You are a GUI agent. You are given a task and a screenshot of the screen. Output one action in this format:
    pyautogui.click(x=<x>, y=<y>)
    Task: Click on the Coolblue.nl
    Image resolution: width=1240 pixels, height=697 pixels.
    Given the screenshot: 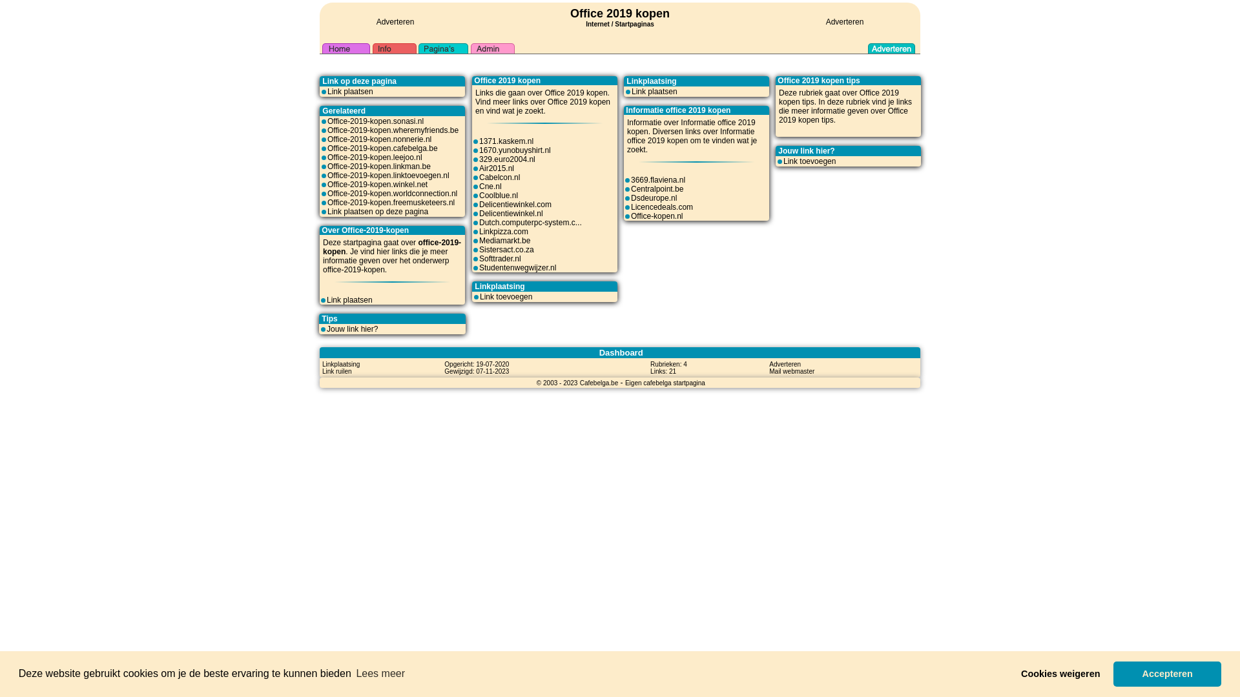 What is the action you would take?
    pyautogui.click(x=499, y=196)
    